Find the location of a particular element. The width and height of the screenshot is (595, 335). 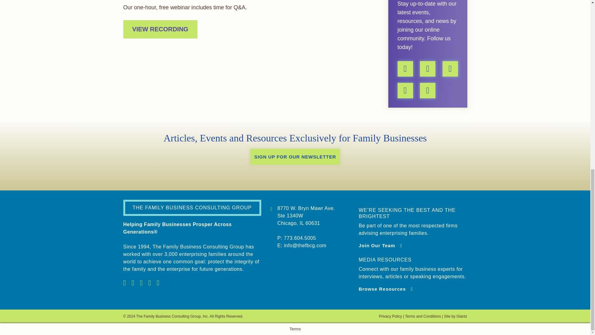

Follow us on X is located at coordinates (428, 90).